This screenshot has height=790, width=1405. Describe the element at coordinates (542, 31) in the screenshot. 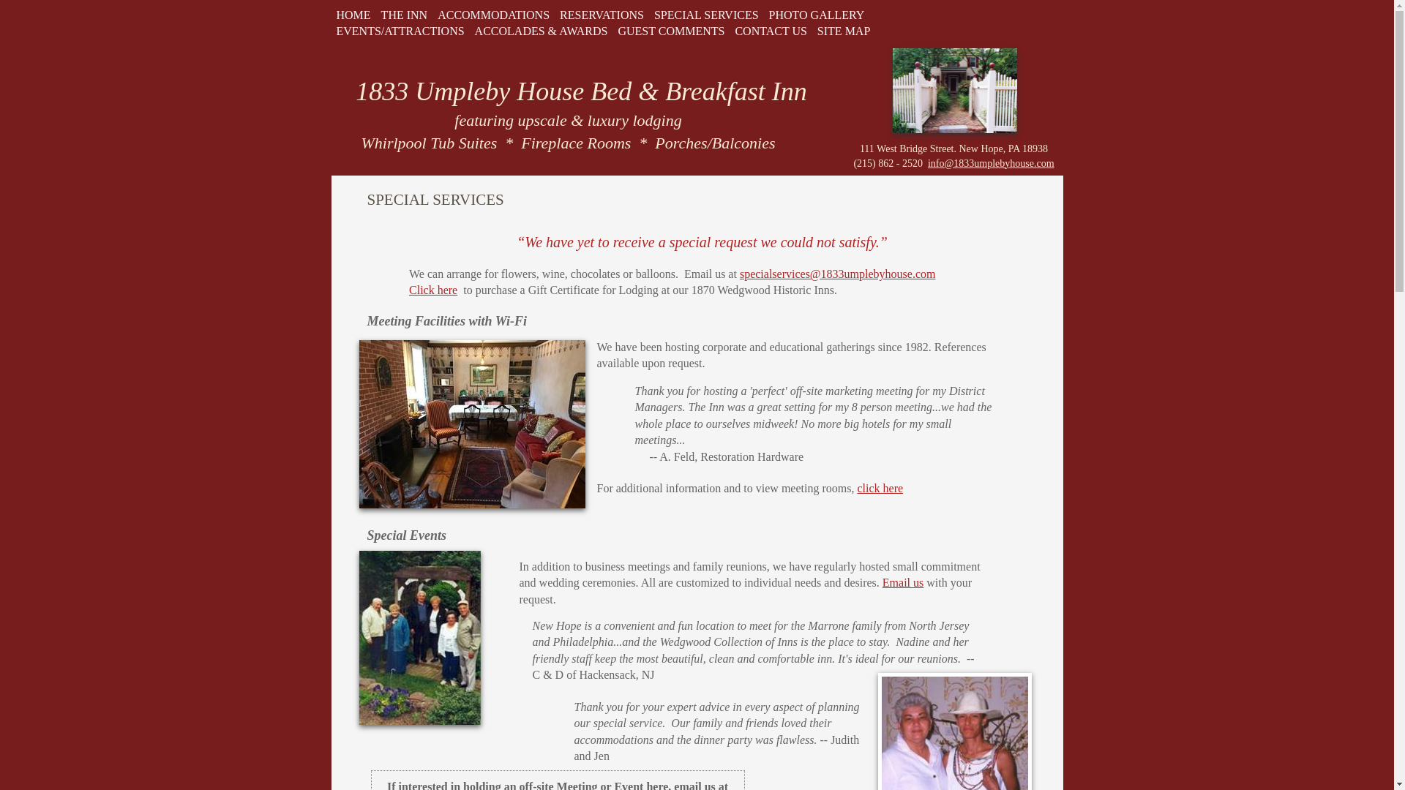

I see `ACCOLADES & AWARDS` at that location.